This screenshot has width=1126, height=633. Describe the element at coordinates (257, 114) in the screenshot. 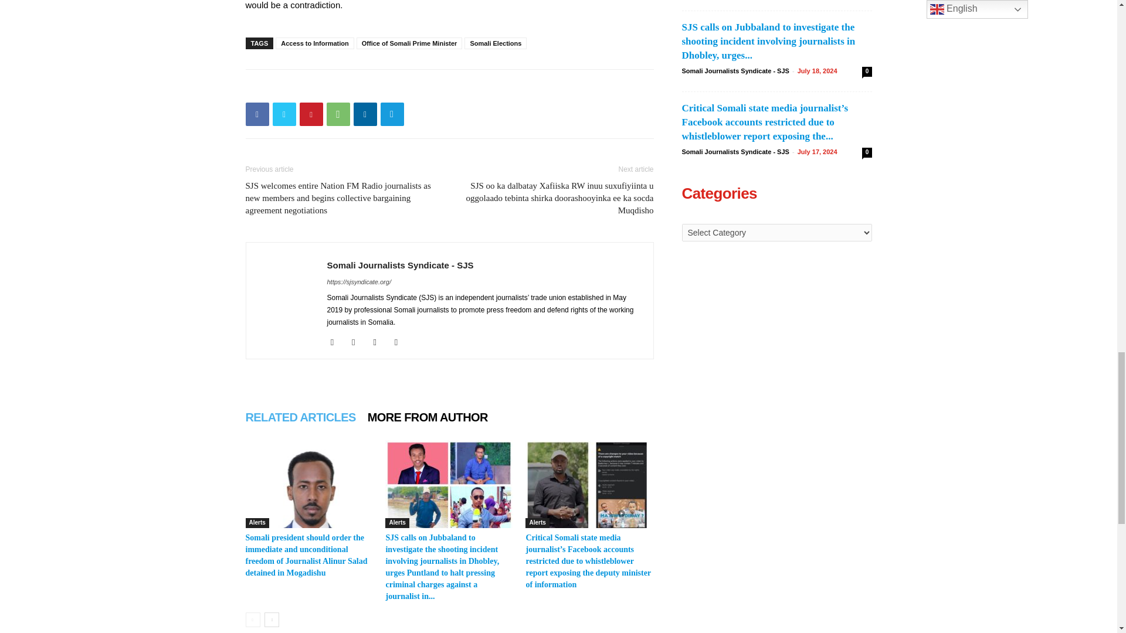

I see `Facebook` at that location.